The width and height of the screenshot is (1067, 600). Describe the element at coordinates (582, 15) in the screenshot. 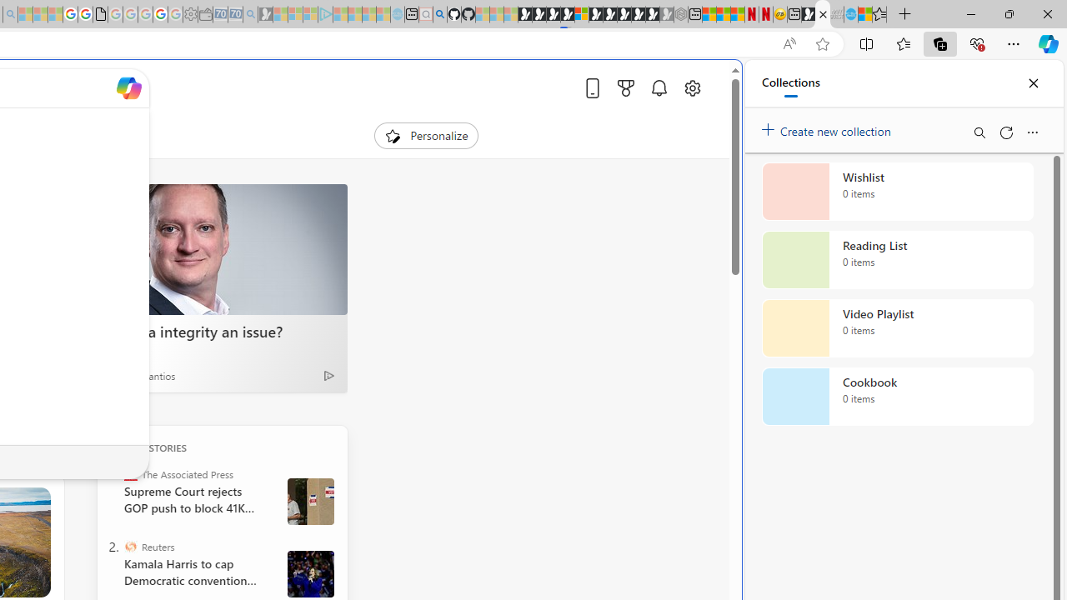

I see `Sign in to your account` at that location.